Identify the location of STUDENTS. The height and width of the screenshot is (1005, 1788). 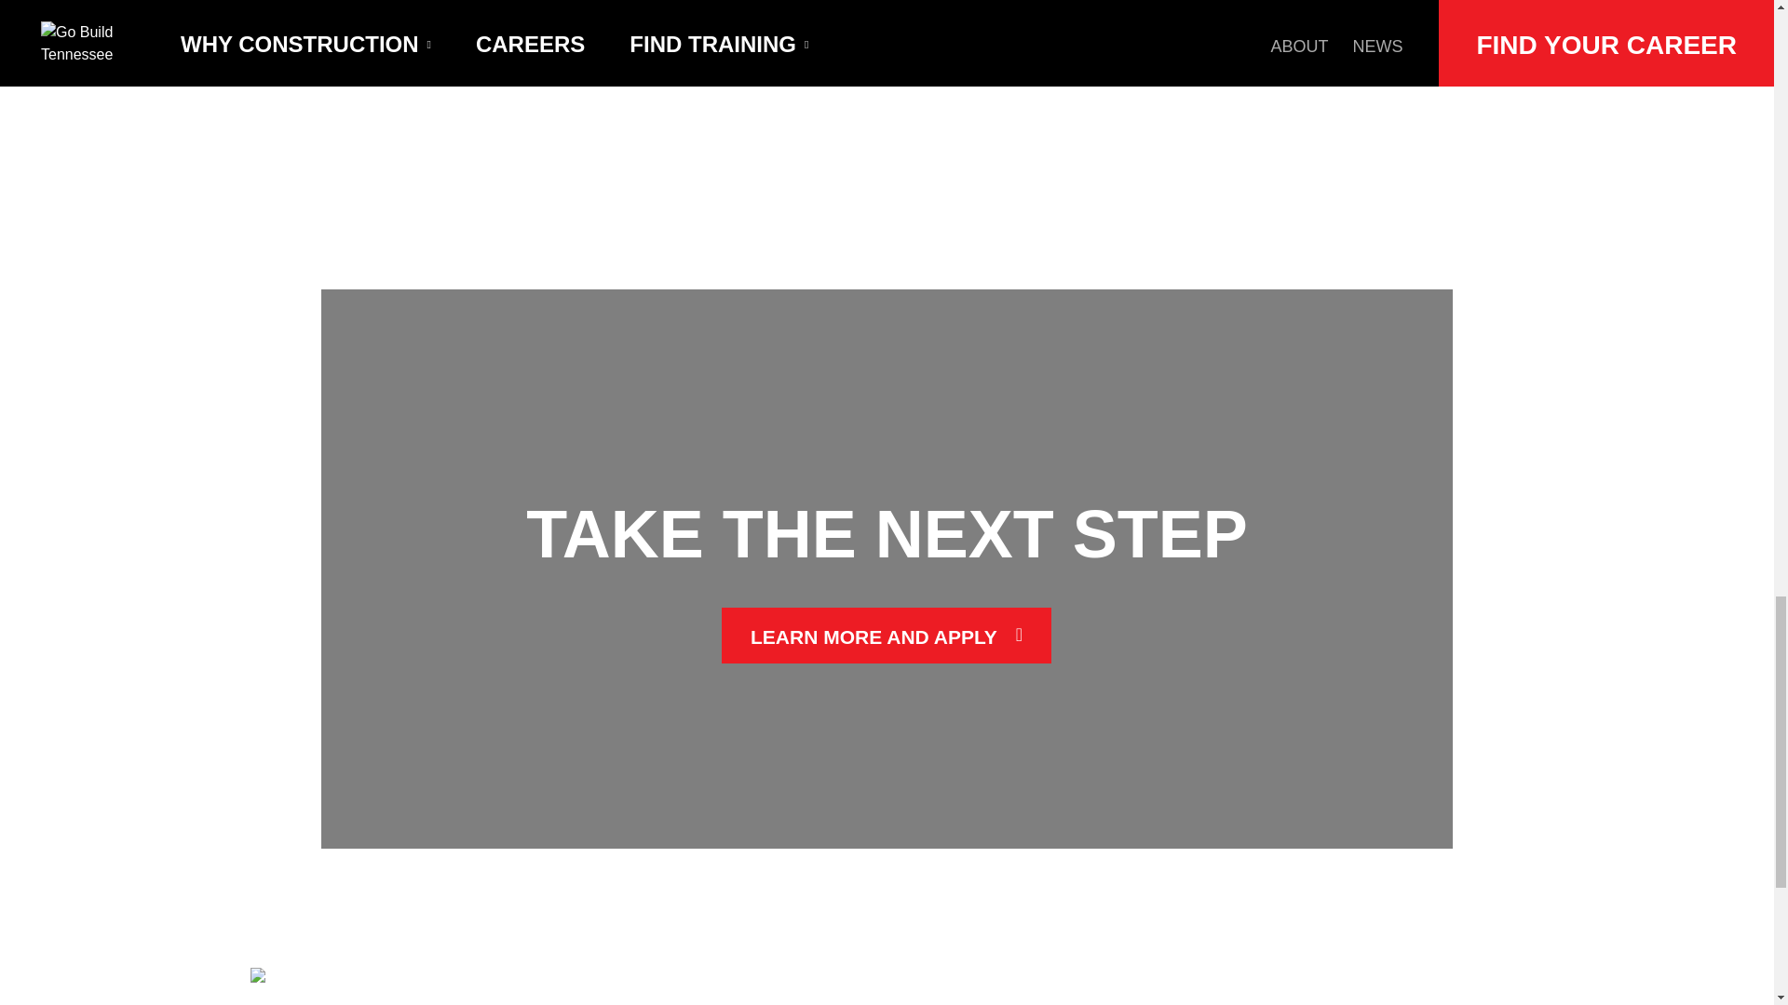
(486, 1001).